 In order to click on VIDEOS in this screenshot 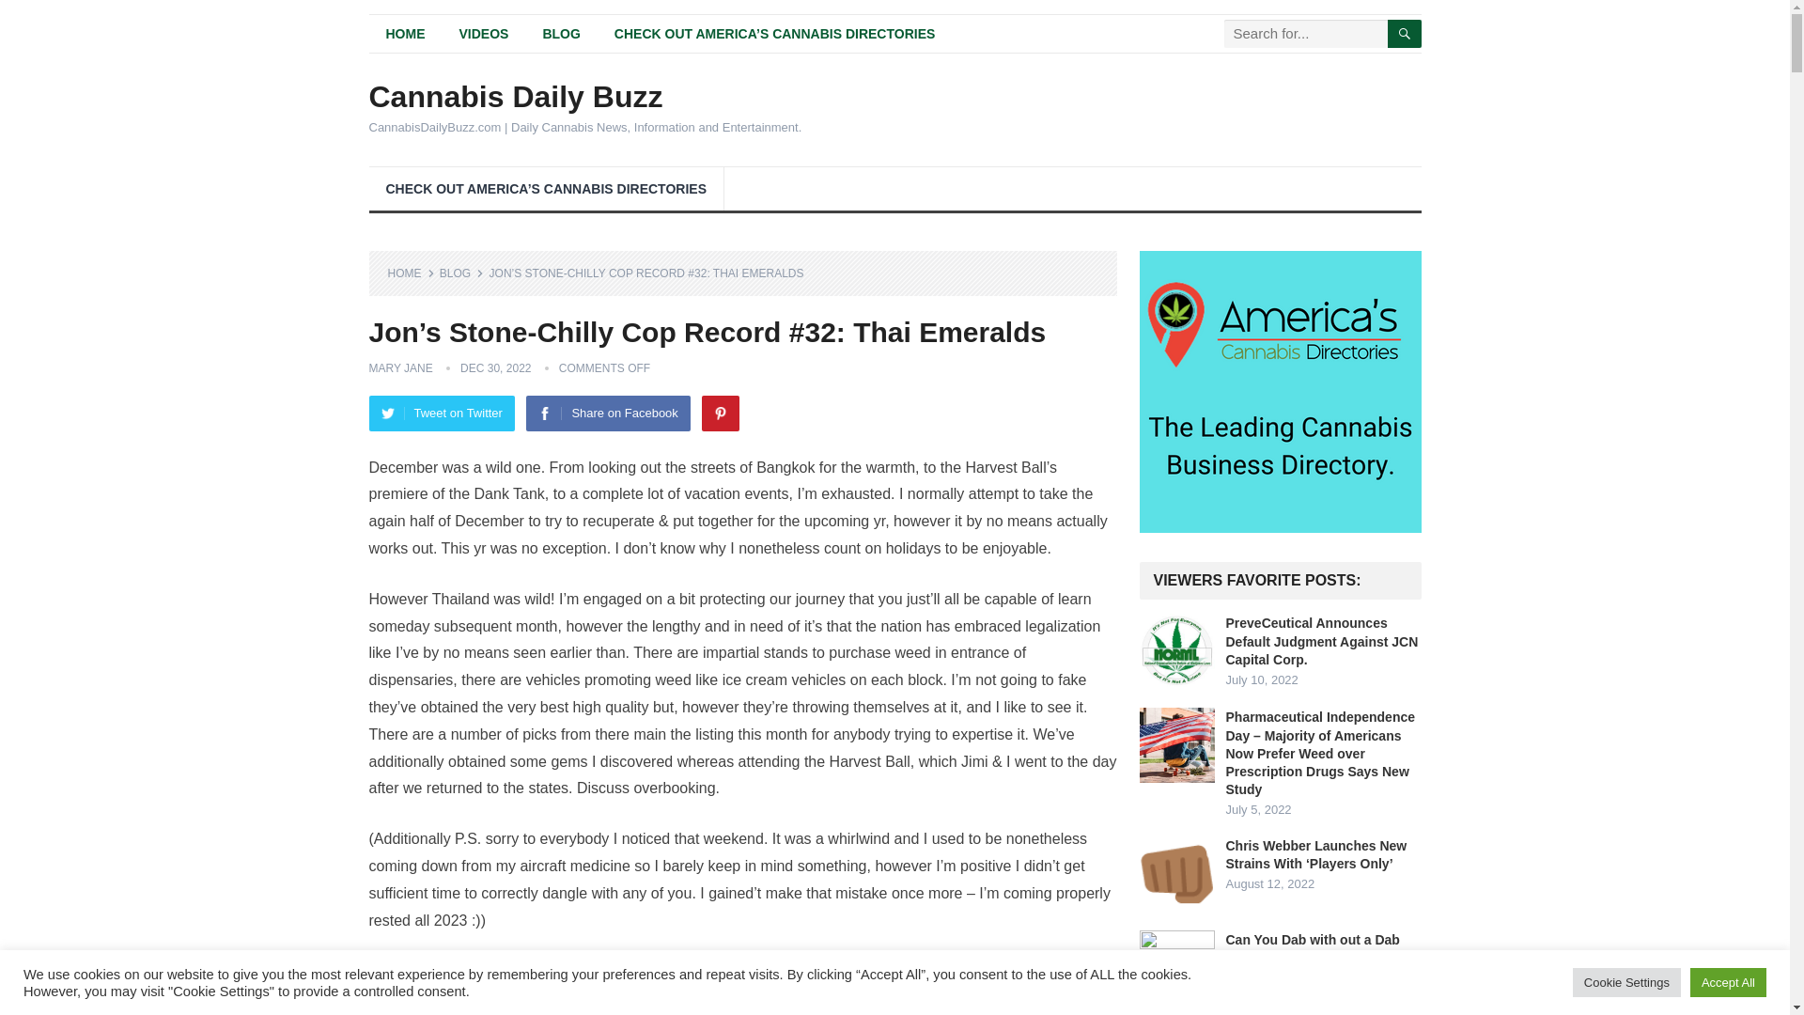, I will do `click(483, 34)`.